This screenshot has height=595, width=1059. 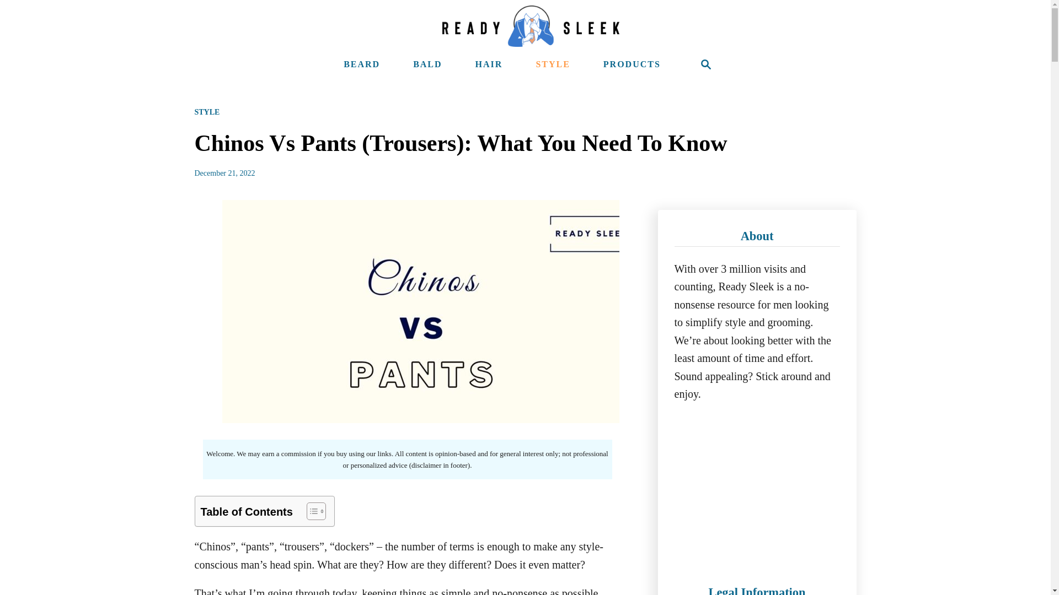 What do you see at coordinates (427, 64) in the screenshot?
I see `BALD` at bounding box center [427, 64].